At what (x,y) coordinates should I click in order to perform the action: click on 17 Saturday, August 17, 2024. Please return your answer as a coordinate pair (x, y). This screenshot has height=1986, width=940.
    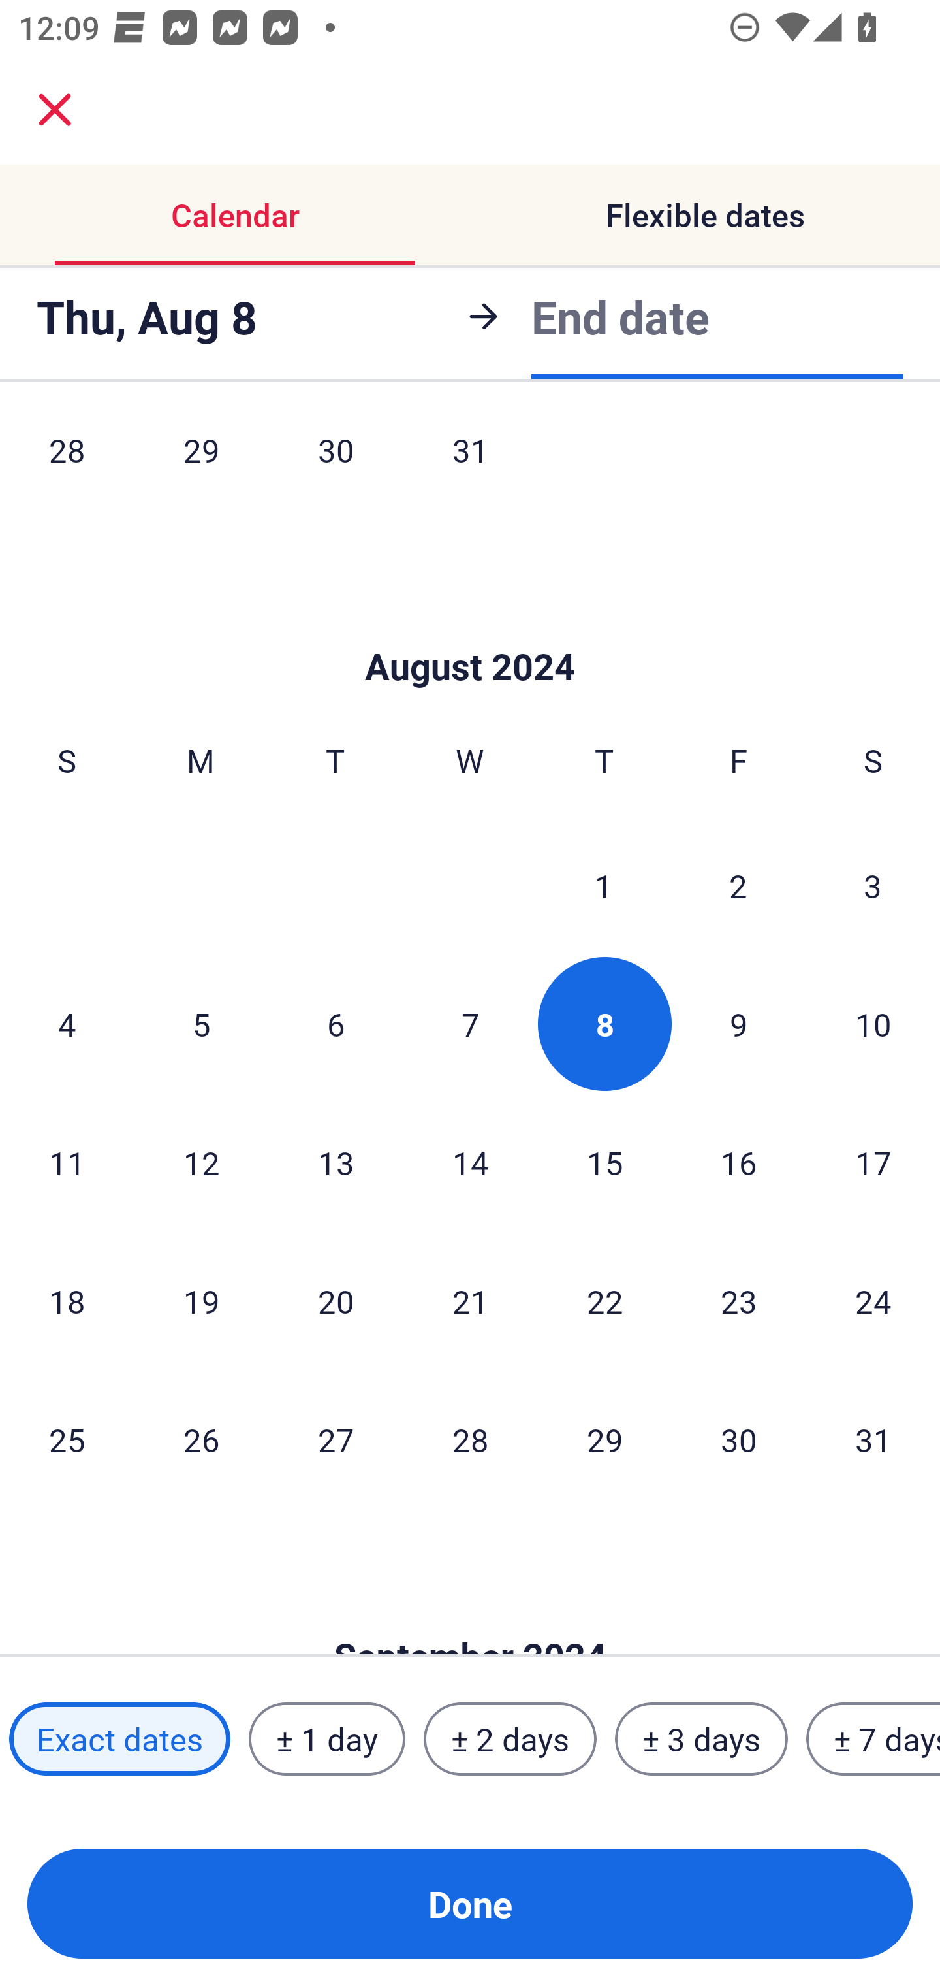
    Looking at the image, I should click on (873, 1163).